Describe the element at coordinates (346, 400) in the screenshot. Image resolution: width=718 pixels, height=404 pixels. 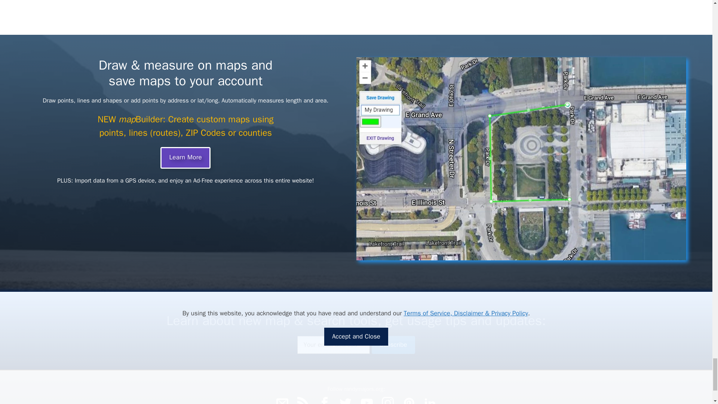
I see `Follow Randy Majors on Twitter` at that location.